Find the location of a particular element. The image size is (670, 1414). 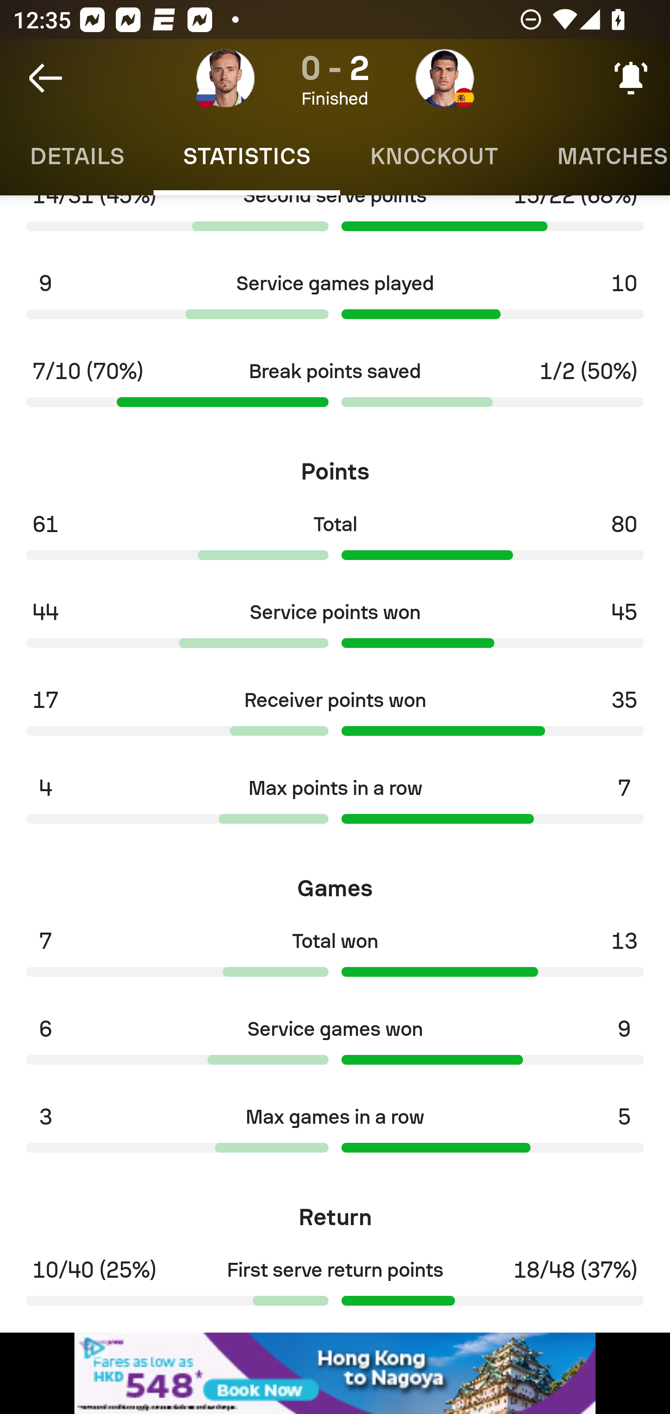

Games is located at coordinates (335, 882).